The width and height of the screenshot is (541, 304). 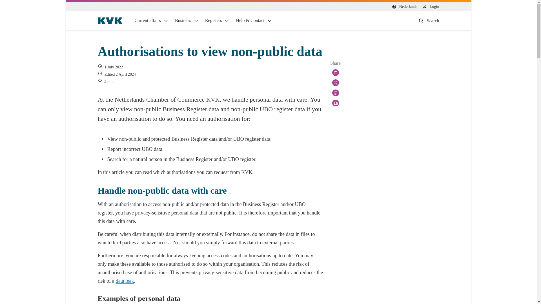 What do you see at coordinates (431, 7) in the screenshot?
I see `Login` at bounding box center [431, 7].